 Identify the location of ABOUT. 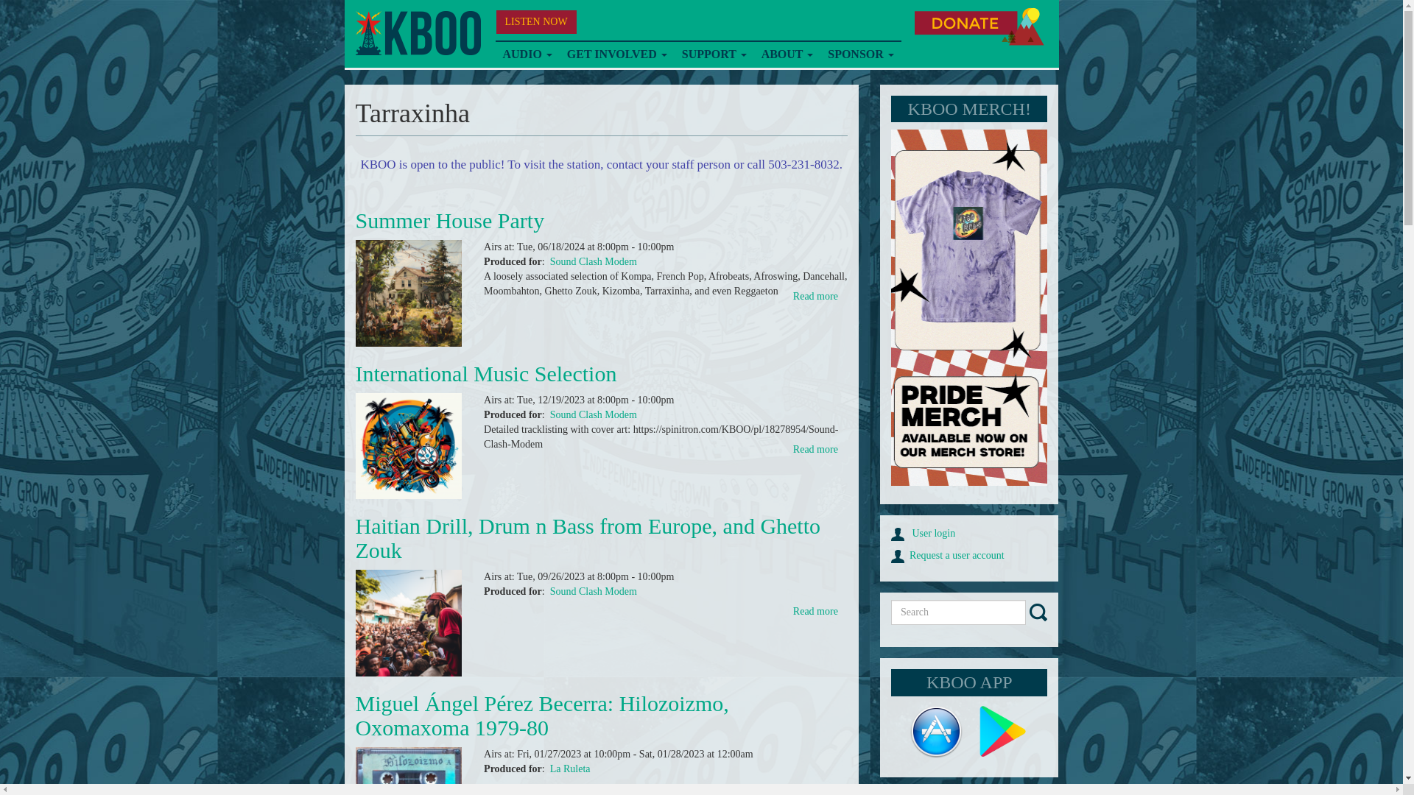
(787, 54).